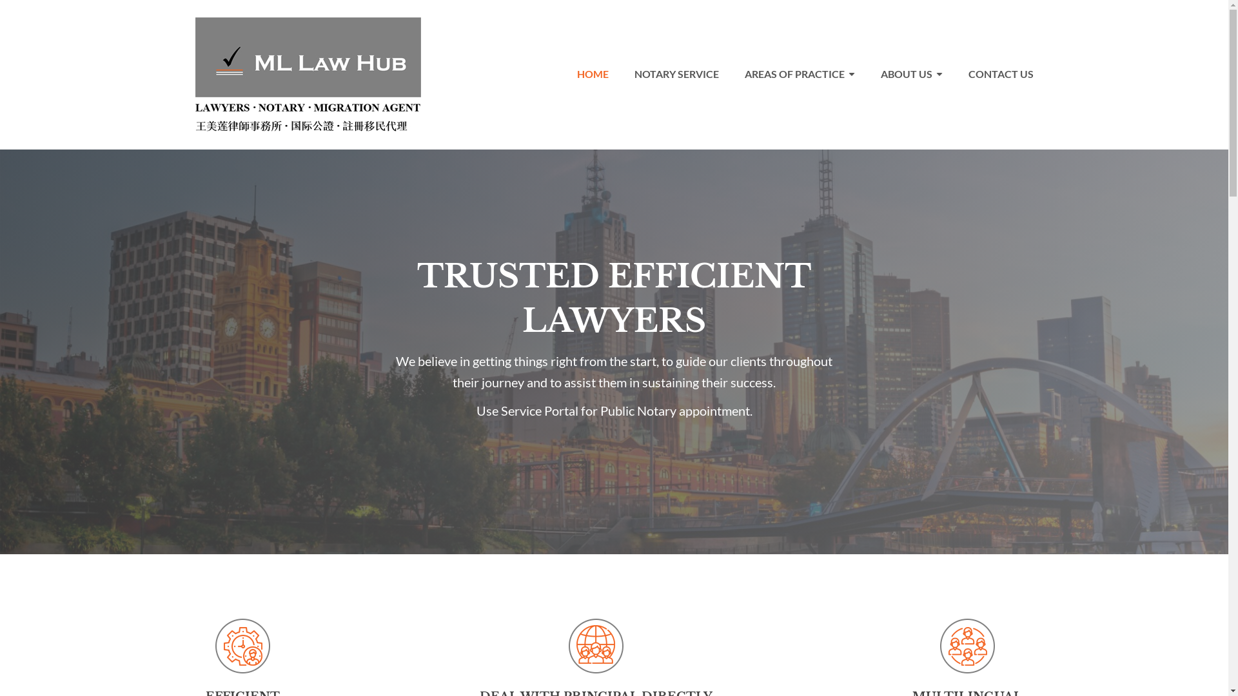 The image size is (1238, 696). Describe the element at coordinates (912, 74) in the screenshot. I see `ABOUT US` at that location.